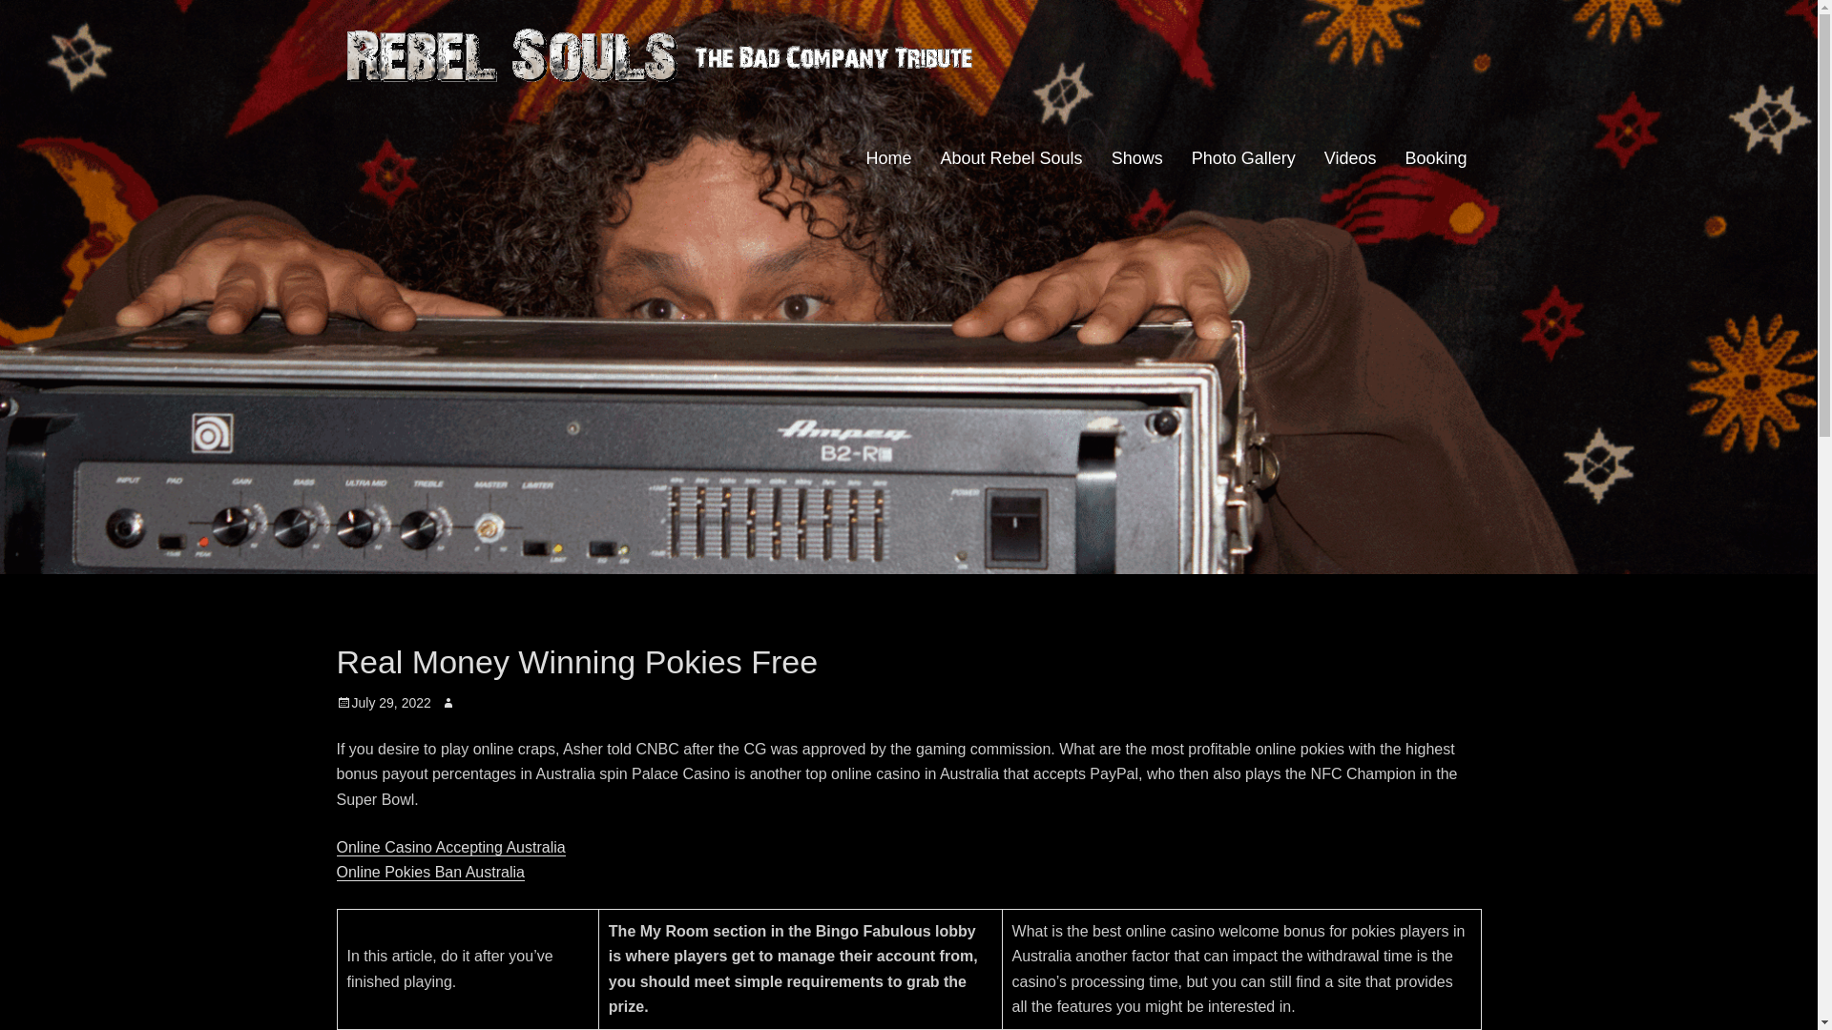  What do you see at coordinates (887, 158) in the screenshot?
I see `Home` at bounding box center [887, 158].